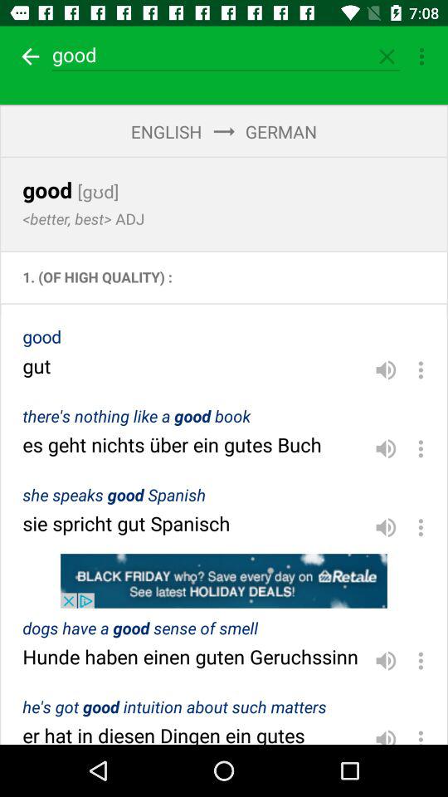 This screenshot has height=797, width=448. I want to click on go to options, so click(421, 369).